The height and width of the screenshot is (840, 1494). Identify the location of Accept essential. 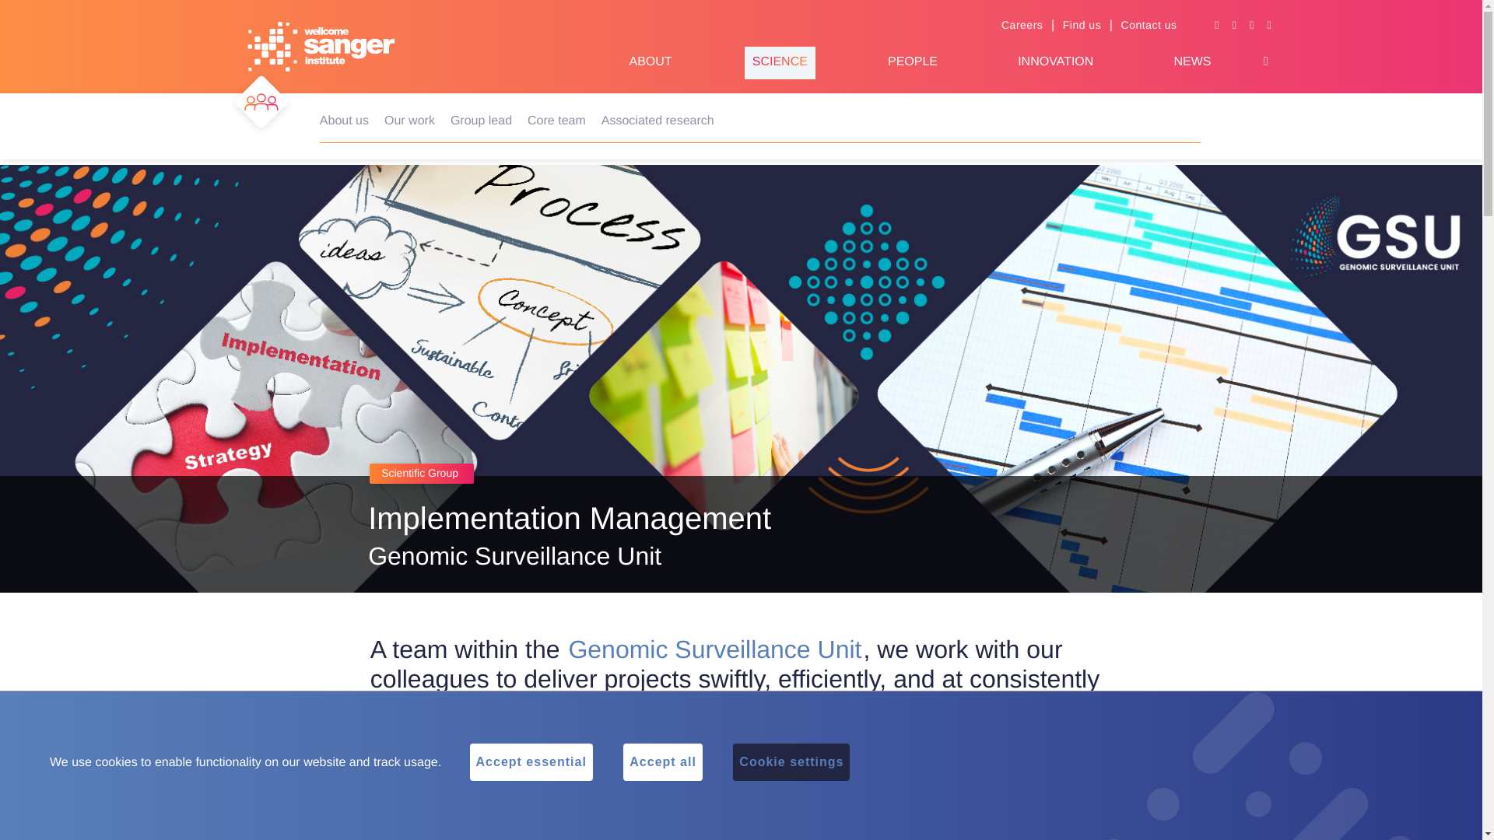
(531, 762).